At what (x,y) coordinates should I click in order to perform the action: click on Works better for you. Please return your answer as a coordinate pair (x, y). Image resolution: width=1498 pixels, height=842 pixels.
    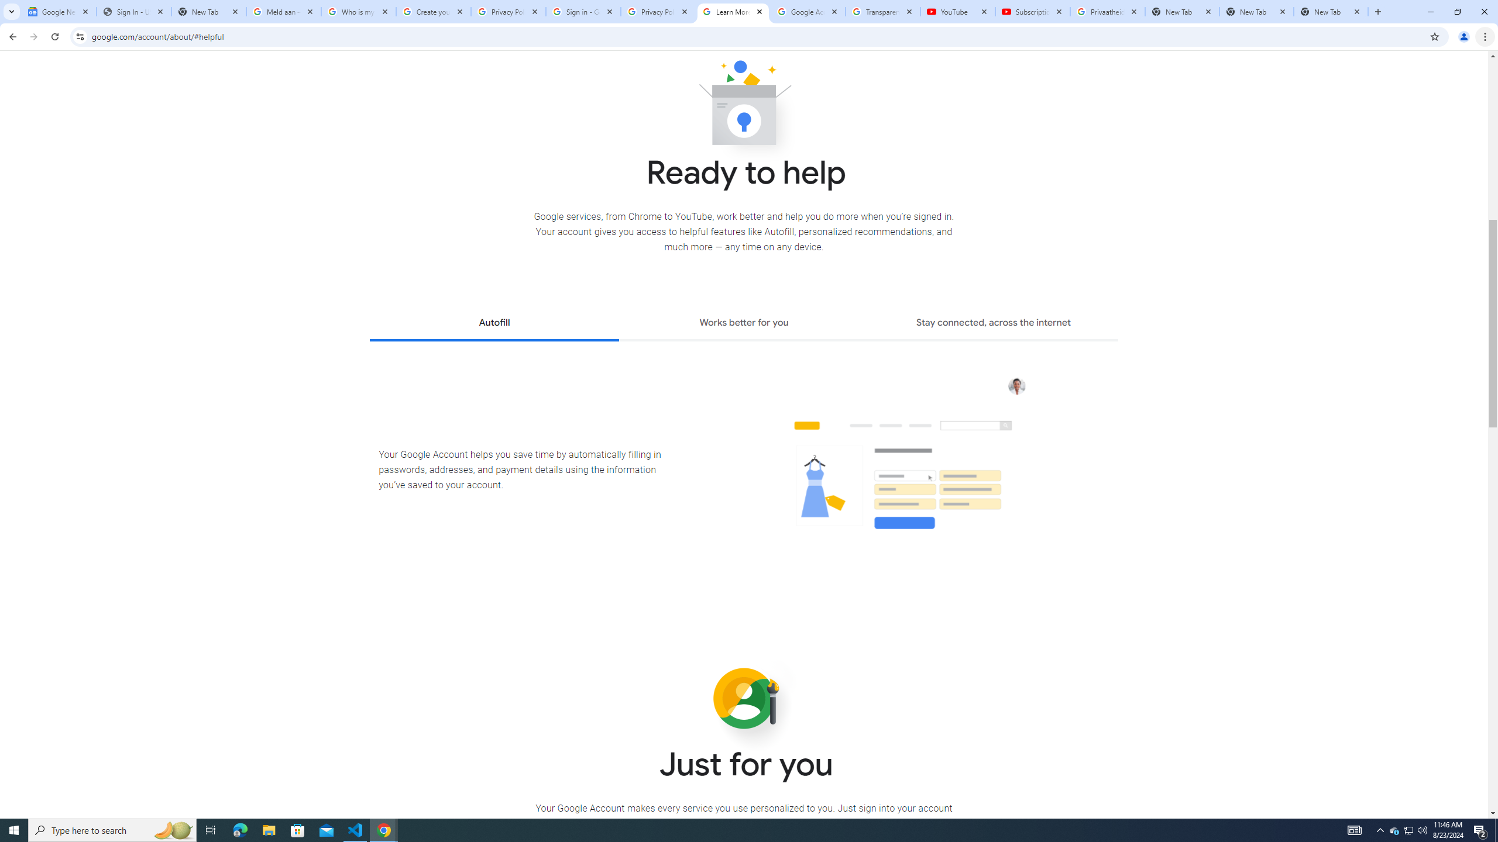
    Looking at the image, I should click on (743, 324).